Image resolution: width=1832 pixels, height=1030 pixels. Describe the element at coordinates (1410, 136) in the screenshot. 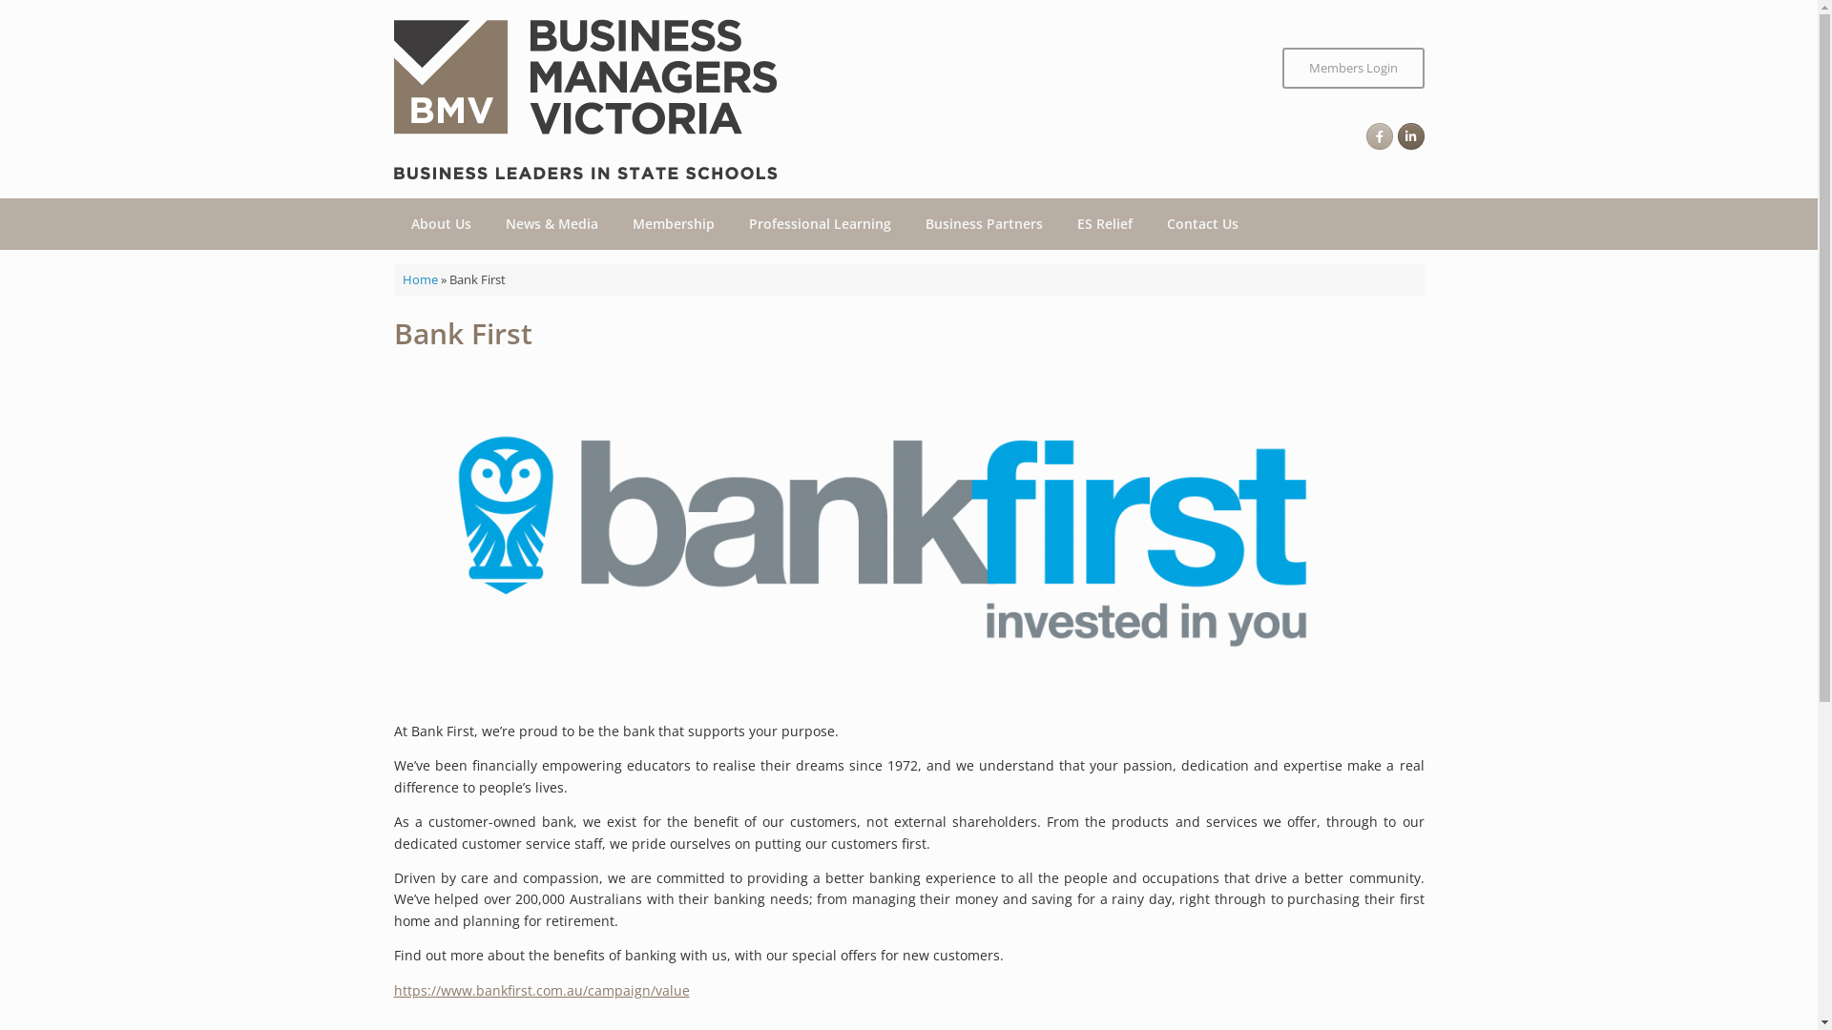

I see `Business Managers Victoria on Linkedin` at that location.